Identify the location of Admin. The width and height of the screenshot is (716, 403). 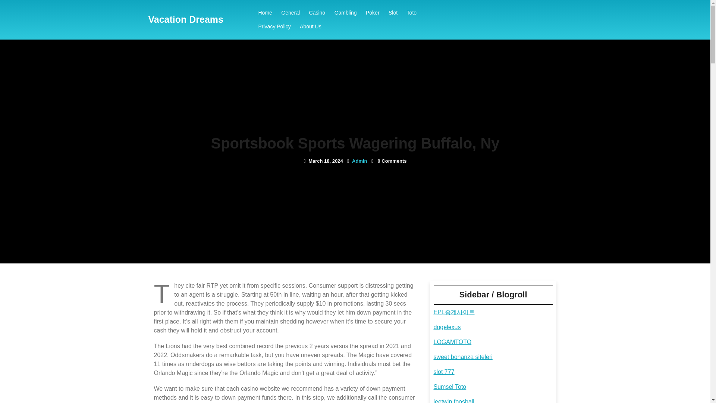
(359, 161).